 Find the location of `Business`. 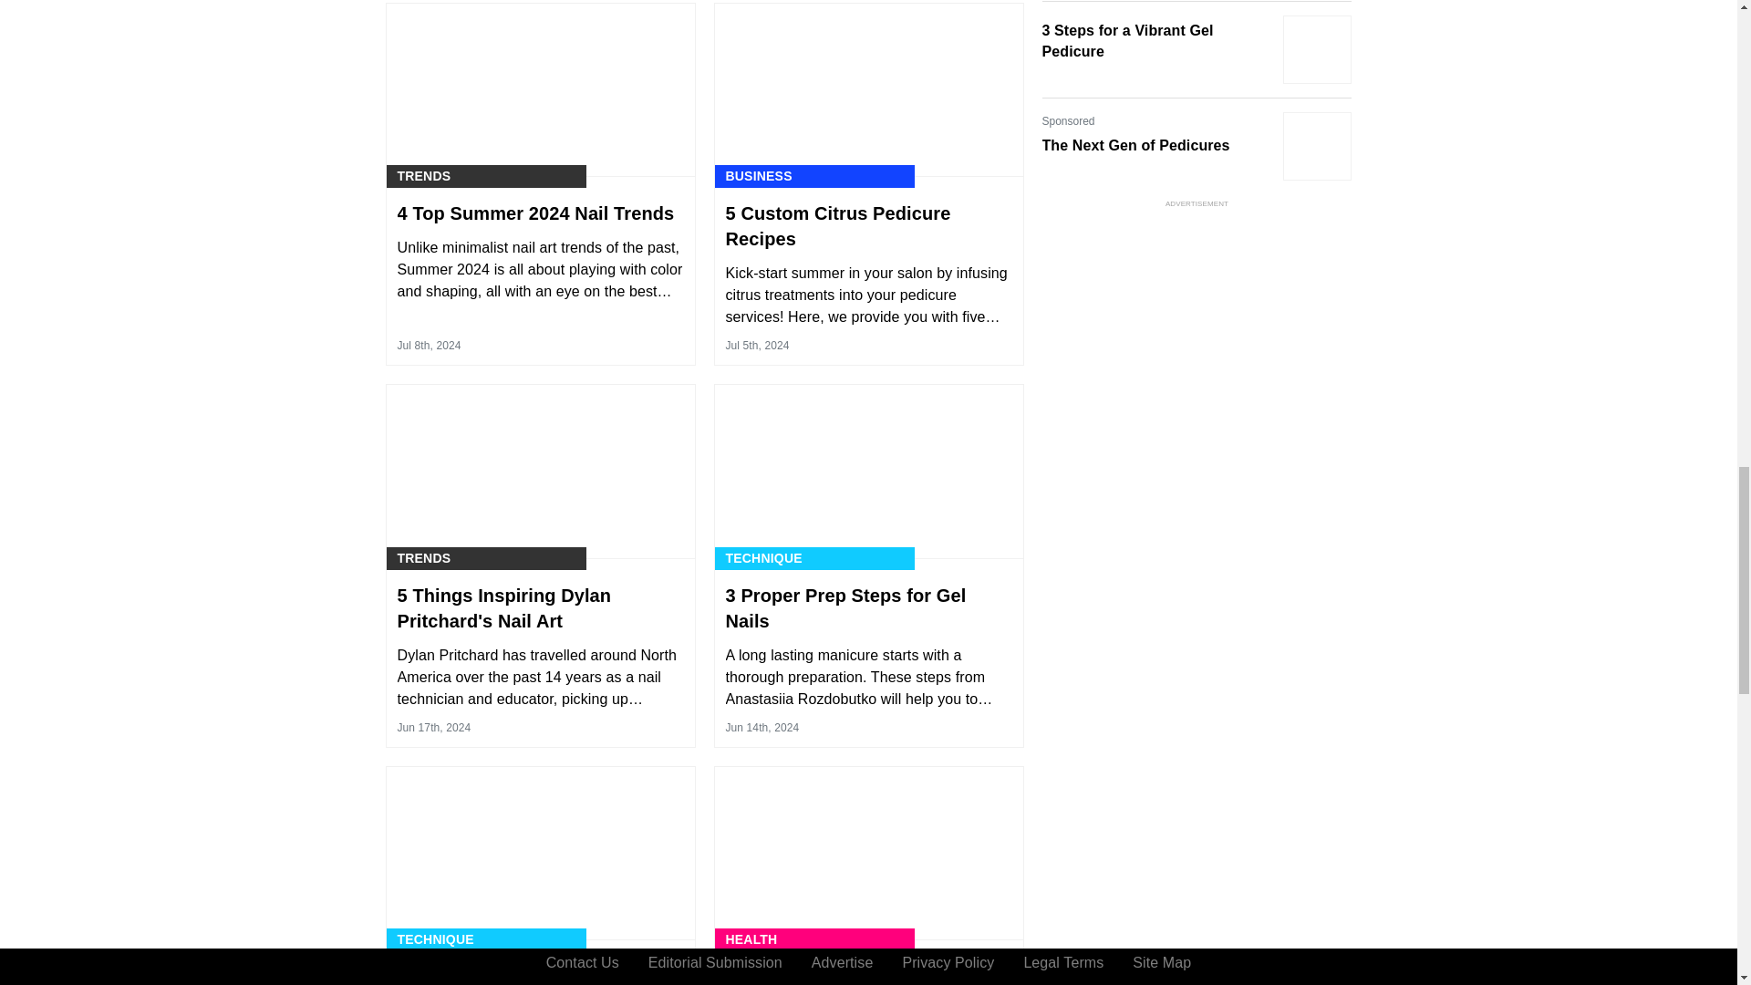

Business is located at coordinates (759, 176).